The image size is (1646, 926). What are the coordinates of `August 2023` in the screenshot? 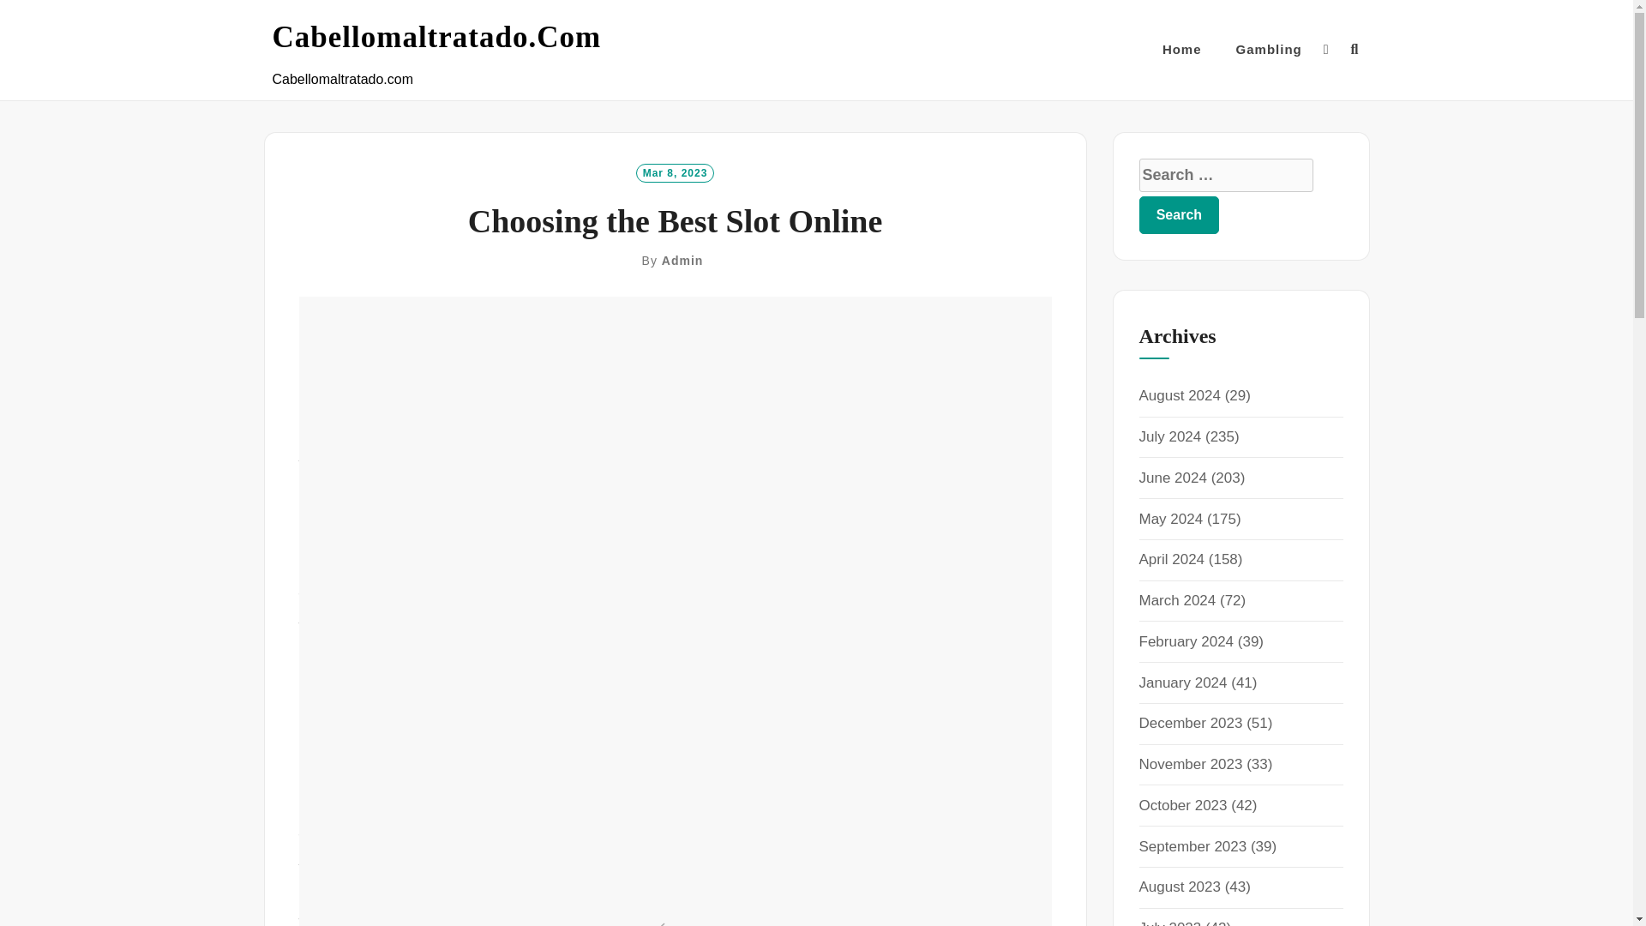 It's located at (1179, 887).